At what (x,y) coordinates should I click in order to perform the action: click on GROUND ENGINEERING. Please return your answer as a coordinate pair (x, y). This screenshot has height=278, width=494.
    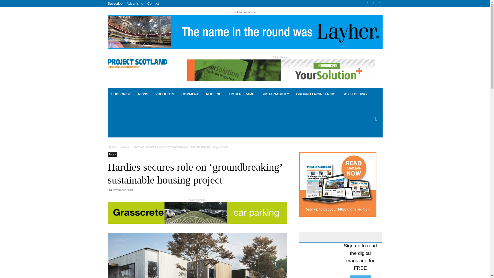
    Looking at the image, I should click on (315, 94).